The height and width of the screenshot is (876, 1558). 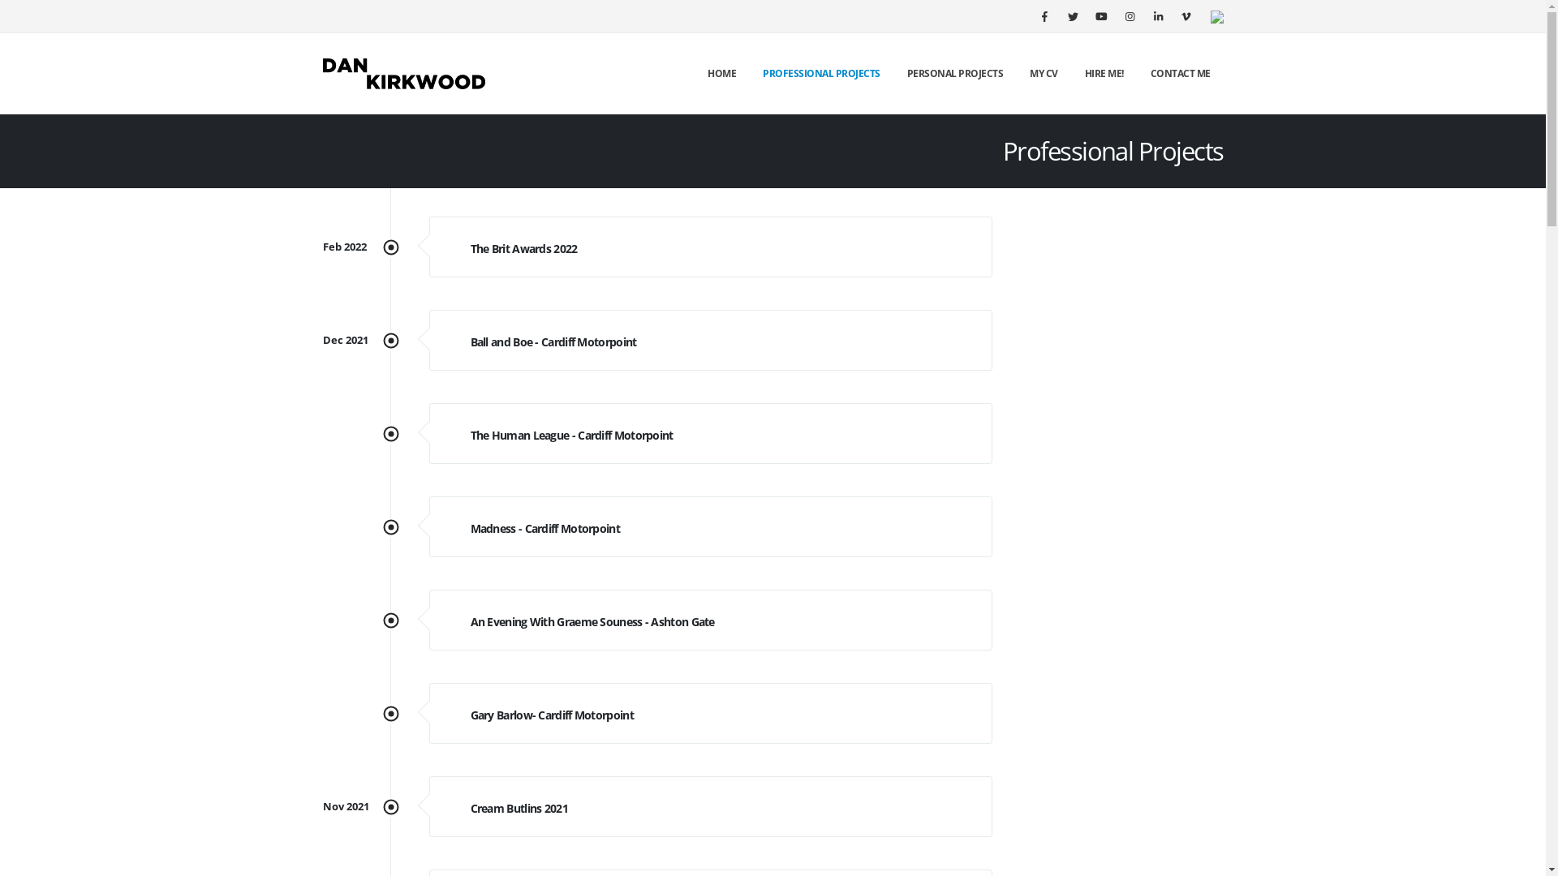 What do you see at coordinates (722, 74) in the screenshot?
I see `HOME` at bounding box center [722, 74].